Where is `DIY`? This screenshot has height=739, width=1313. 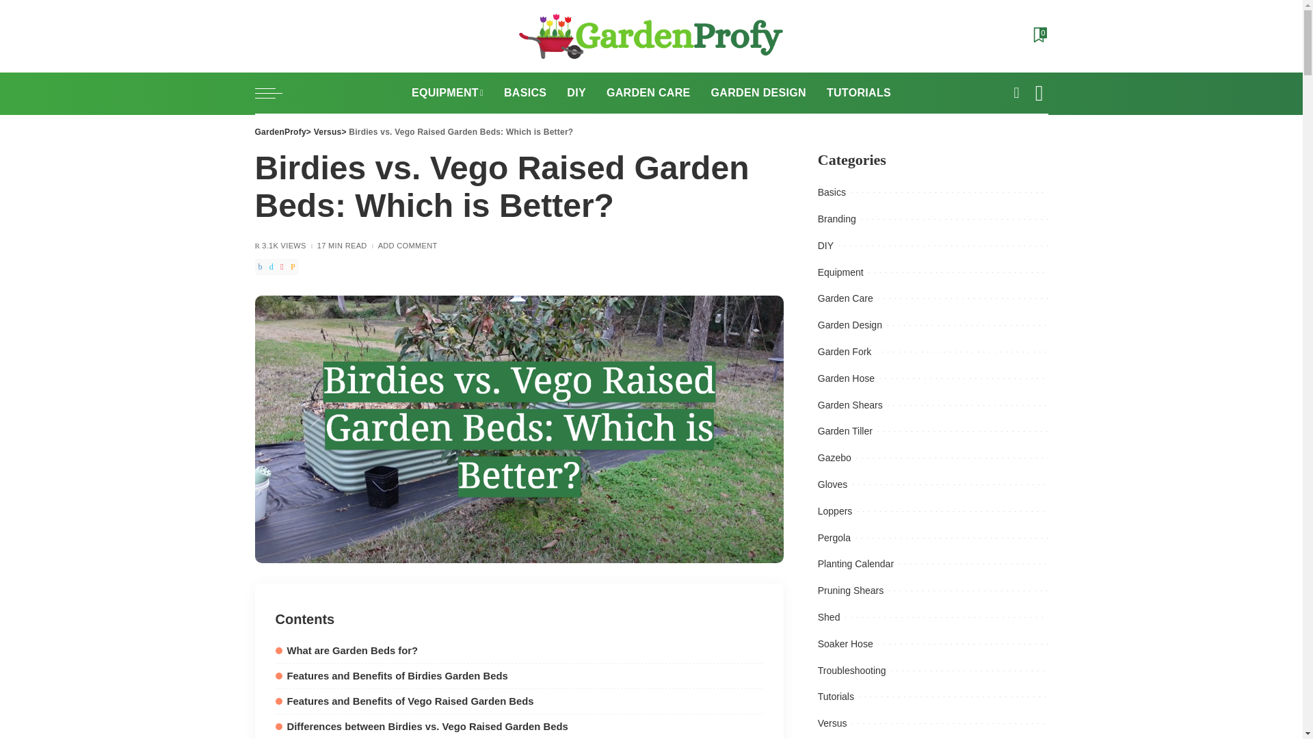 DIY is located at coordinates (576, 93).